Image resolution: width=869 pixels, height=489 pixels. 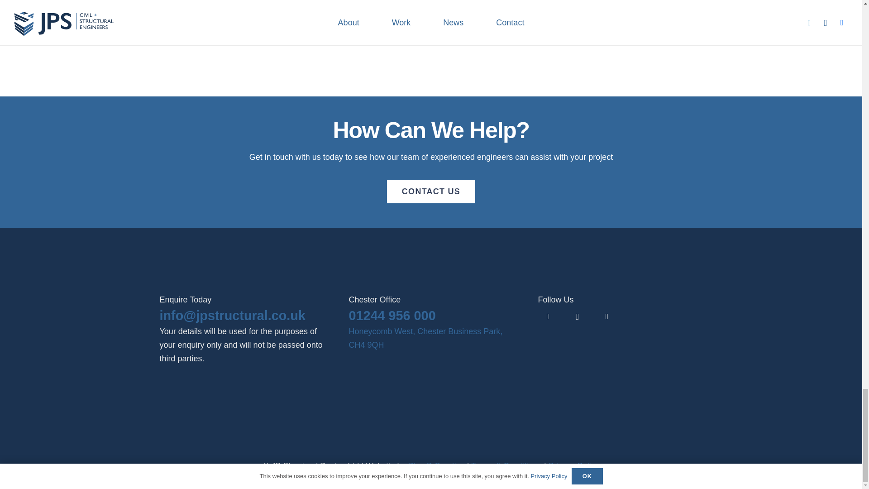 I want to click on Contact, so click(x=430, y=192).